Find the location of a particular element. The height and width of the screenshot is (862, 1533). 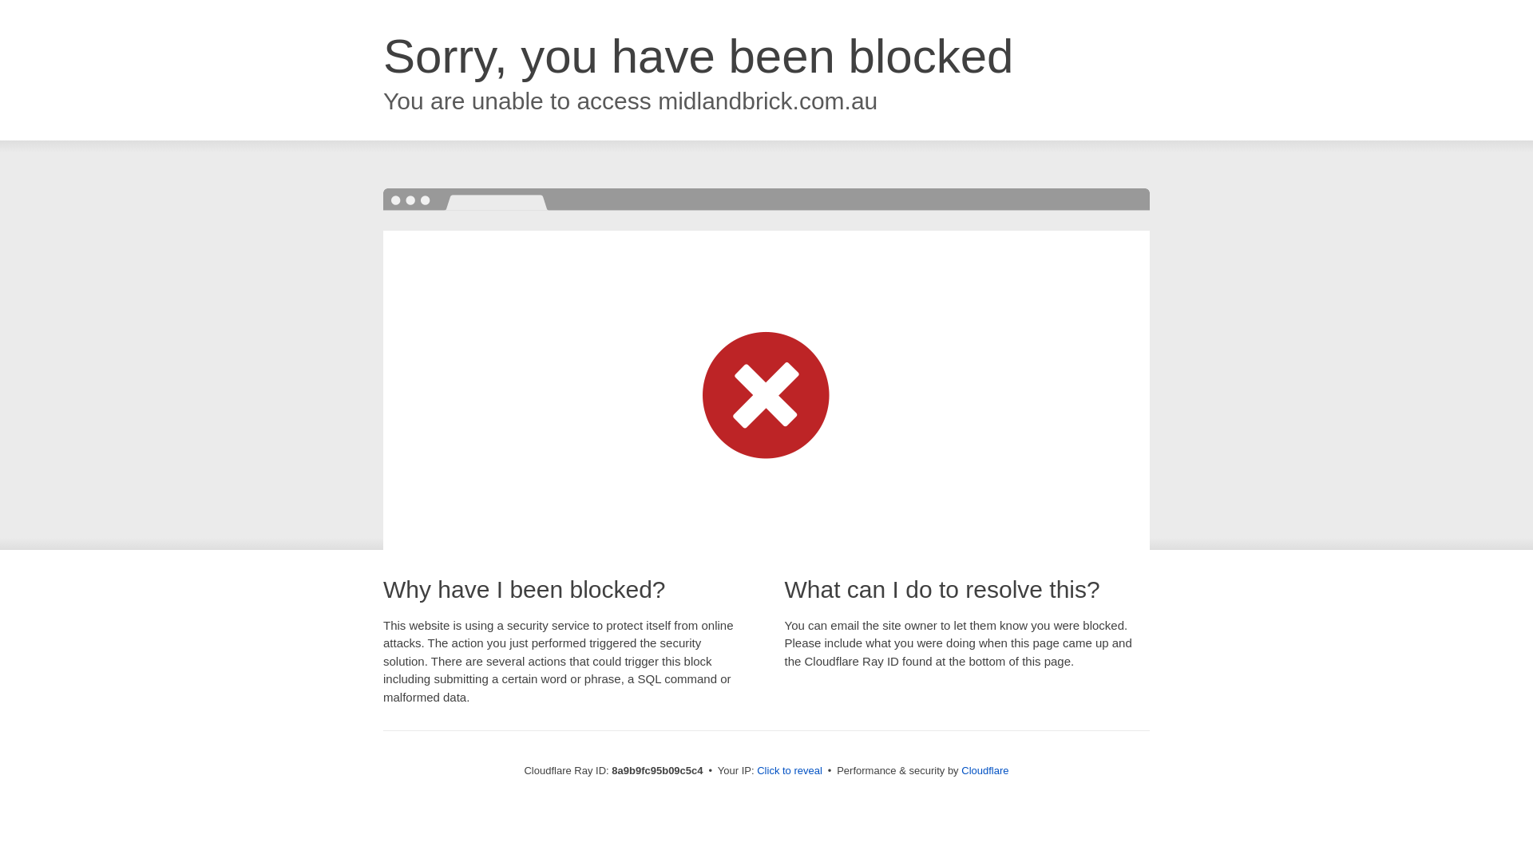

Cloudflare is located at coordinates (984, 770).